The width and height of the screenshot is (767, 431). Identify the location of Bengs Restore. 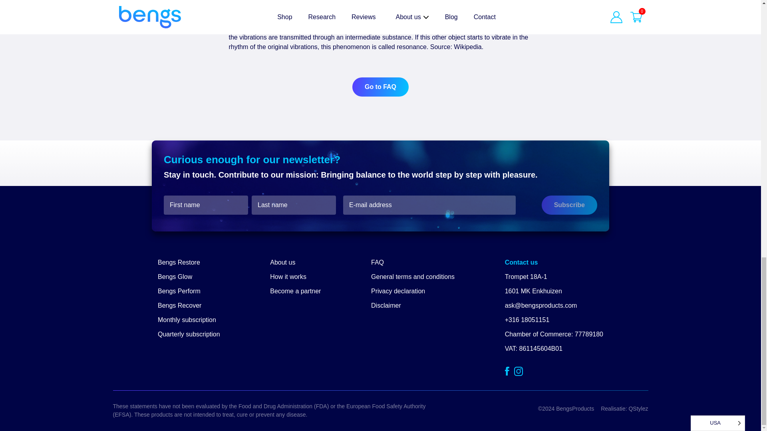
(179, 263).